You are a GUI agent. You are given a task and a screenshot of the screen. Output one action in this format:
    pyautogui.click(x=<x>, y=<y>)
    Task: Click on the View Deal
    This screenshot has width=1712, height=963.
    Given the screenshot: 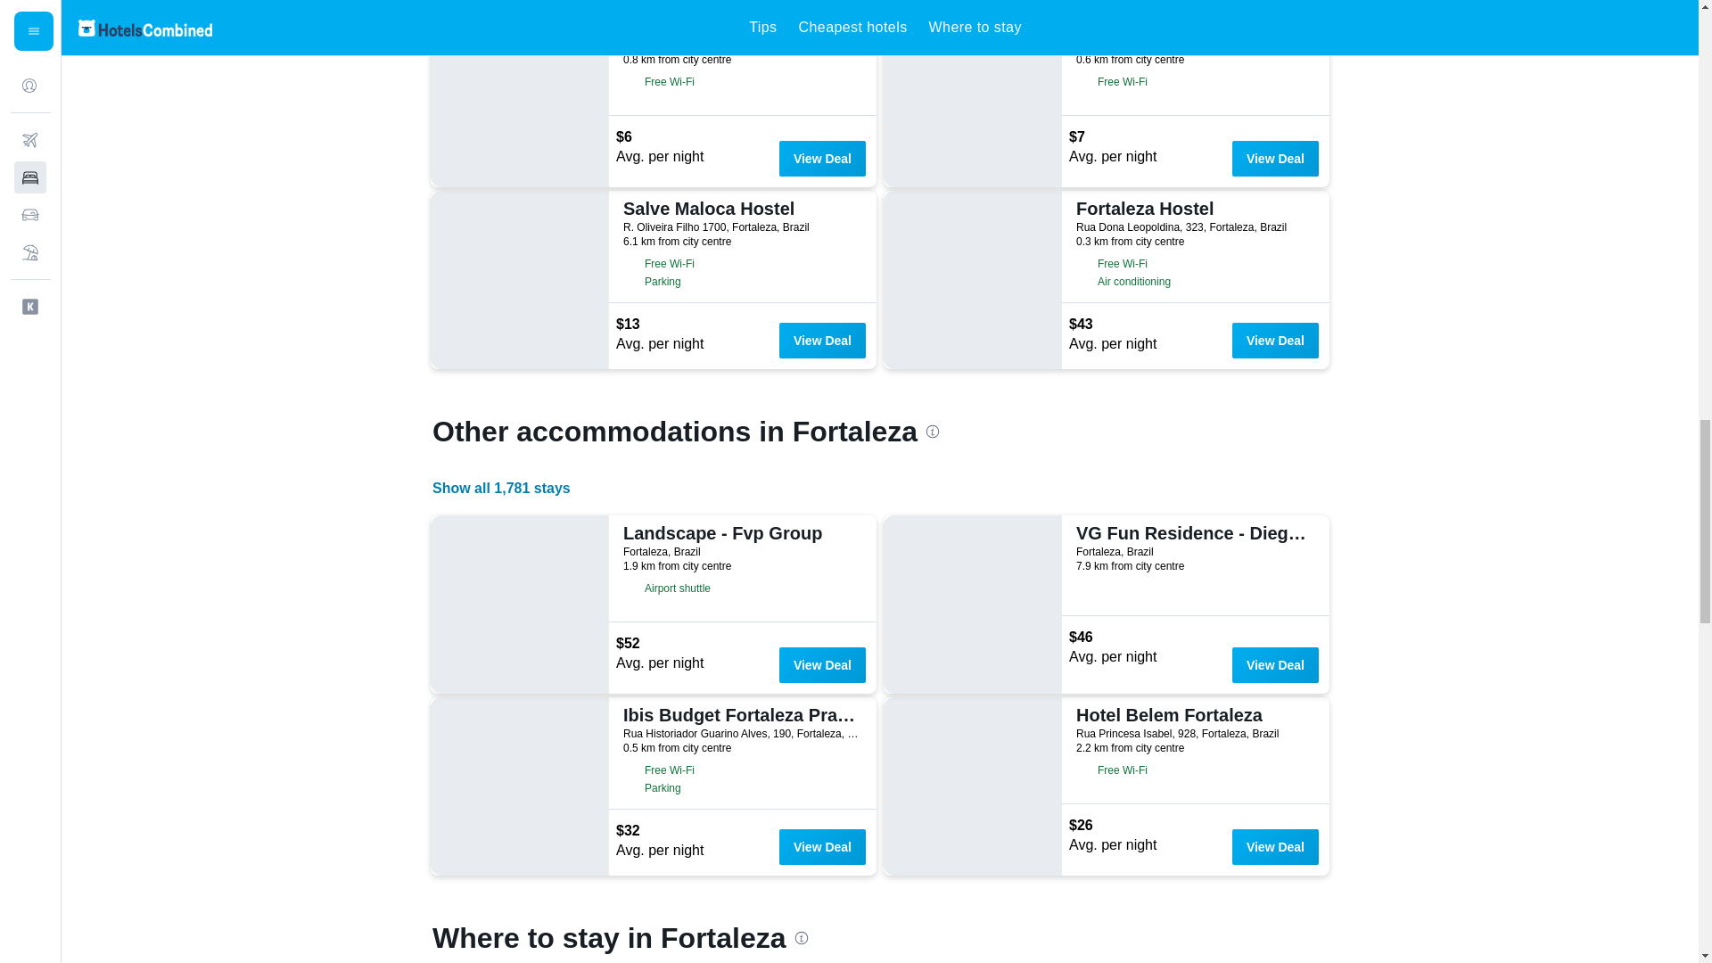 What is the action you would take?
    pyautogui.click(x=822, y=340)
    